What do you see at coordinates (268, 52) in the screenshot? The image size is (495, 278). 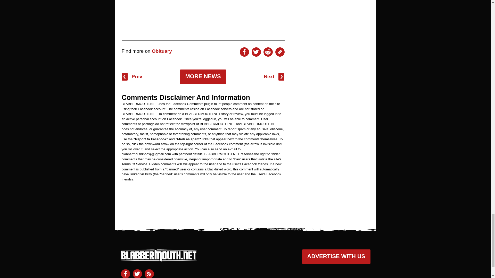 I see `Share On Reddit` at bounding box center [268, 52].